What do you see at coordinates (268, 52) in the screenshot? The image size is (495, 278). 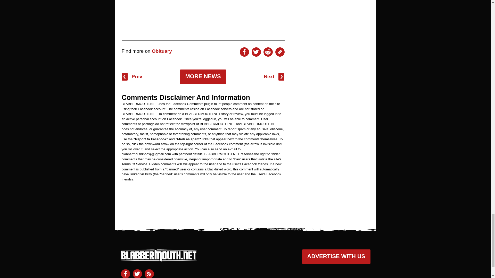 I see `Share On Reddit` at bounding box center [268, 52].